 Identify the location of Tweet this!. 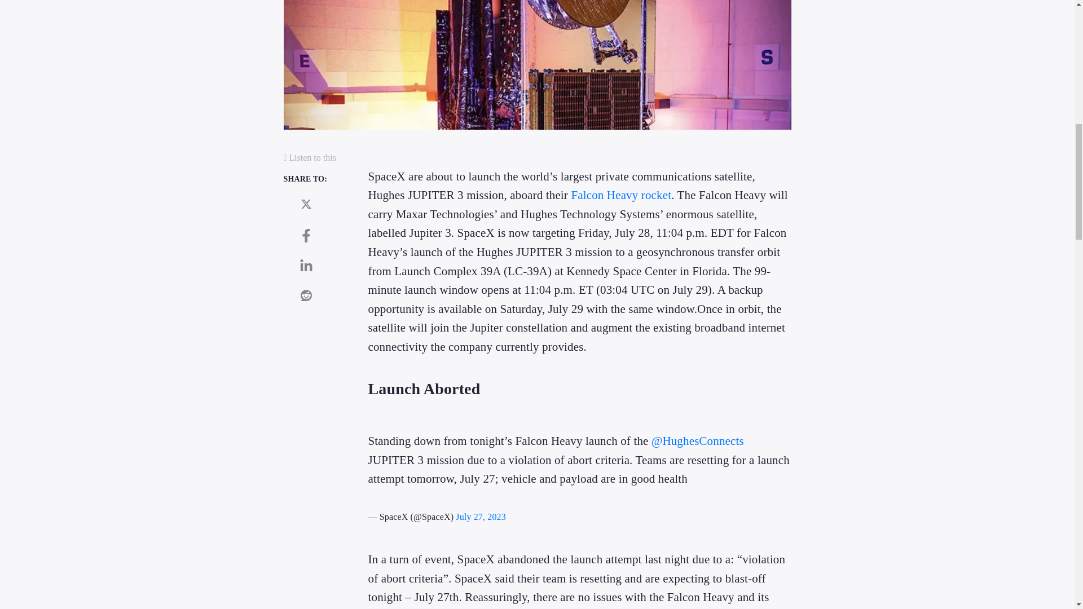
(306, 204).